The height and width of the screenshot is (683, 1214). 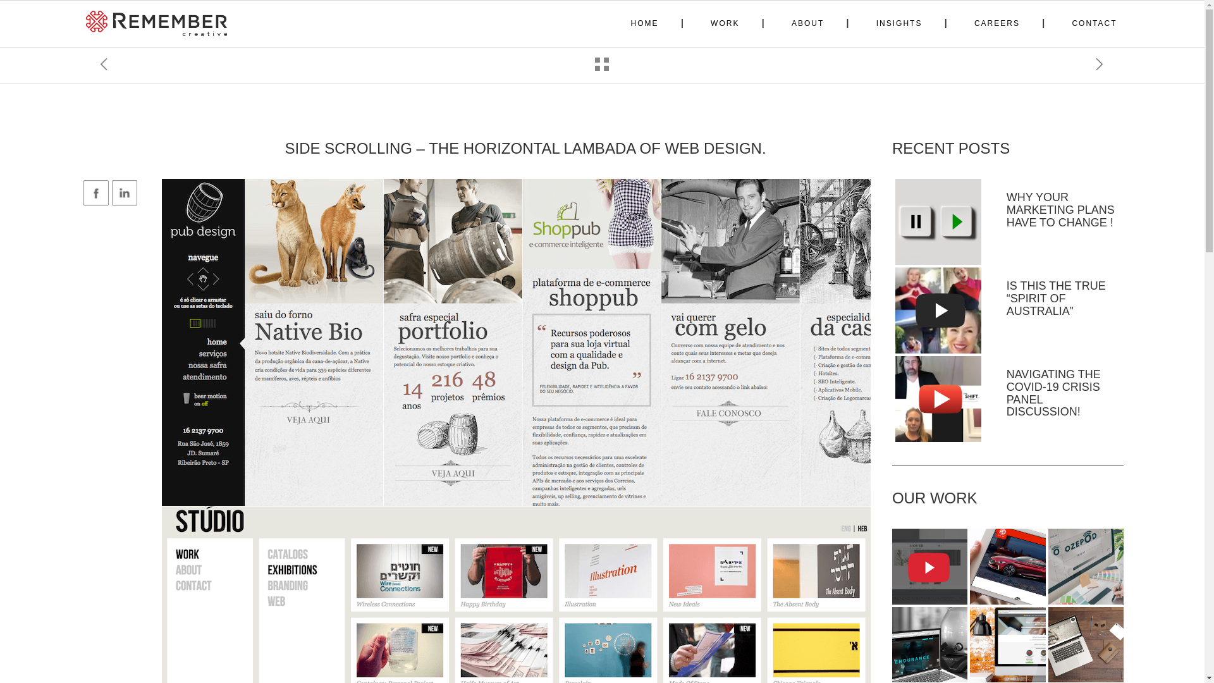 What do you see at coordinates (807, 23) in the screenshot?
I see `ABOUT` at bounding box center [807, 23].